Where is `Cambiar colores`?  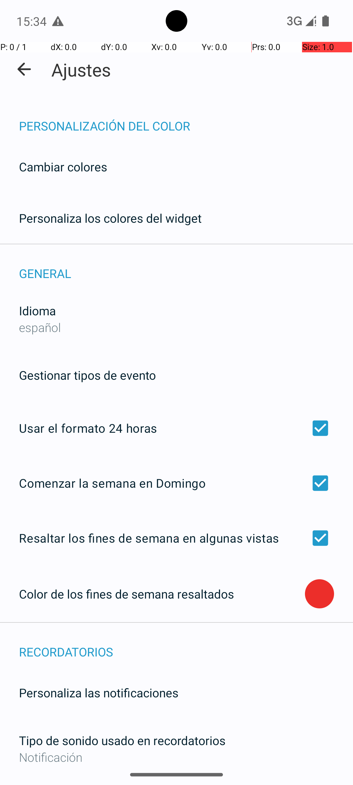 Cambiar colores is located at coordinates (63, 167).